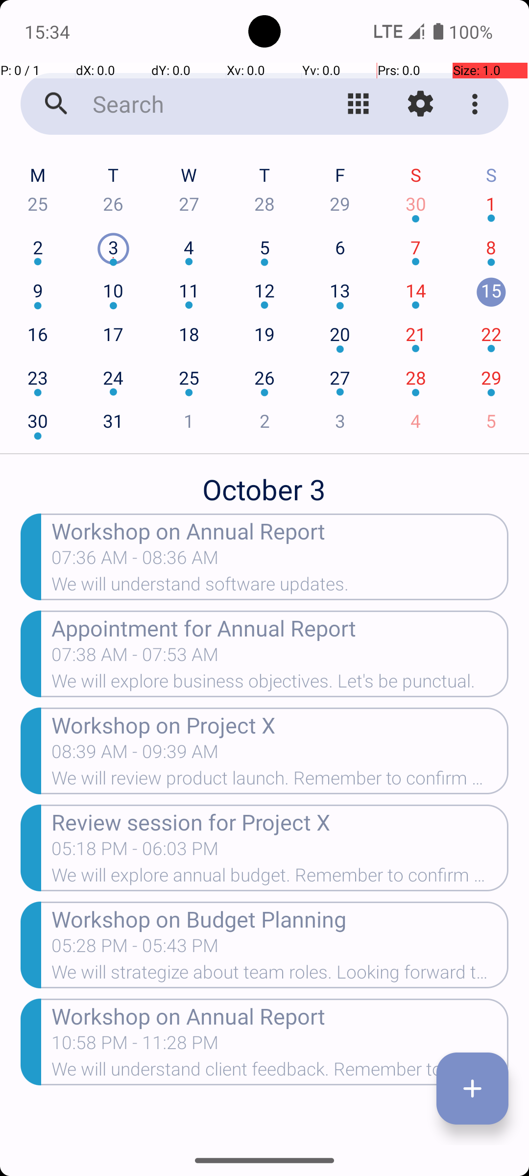 The width and height of the screenshot is (529, 1176). Describe the element at coordinates (135, 949) in the screenshot. I see `05:28 PM - 05:43 PM` at that location.